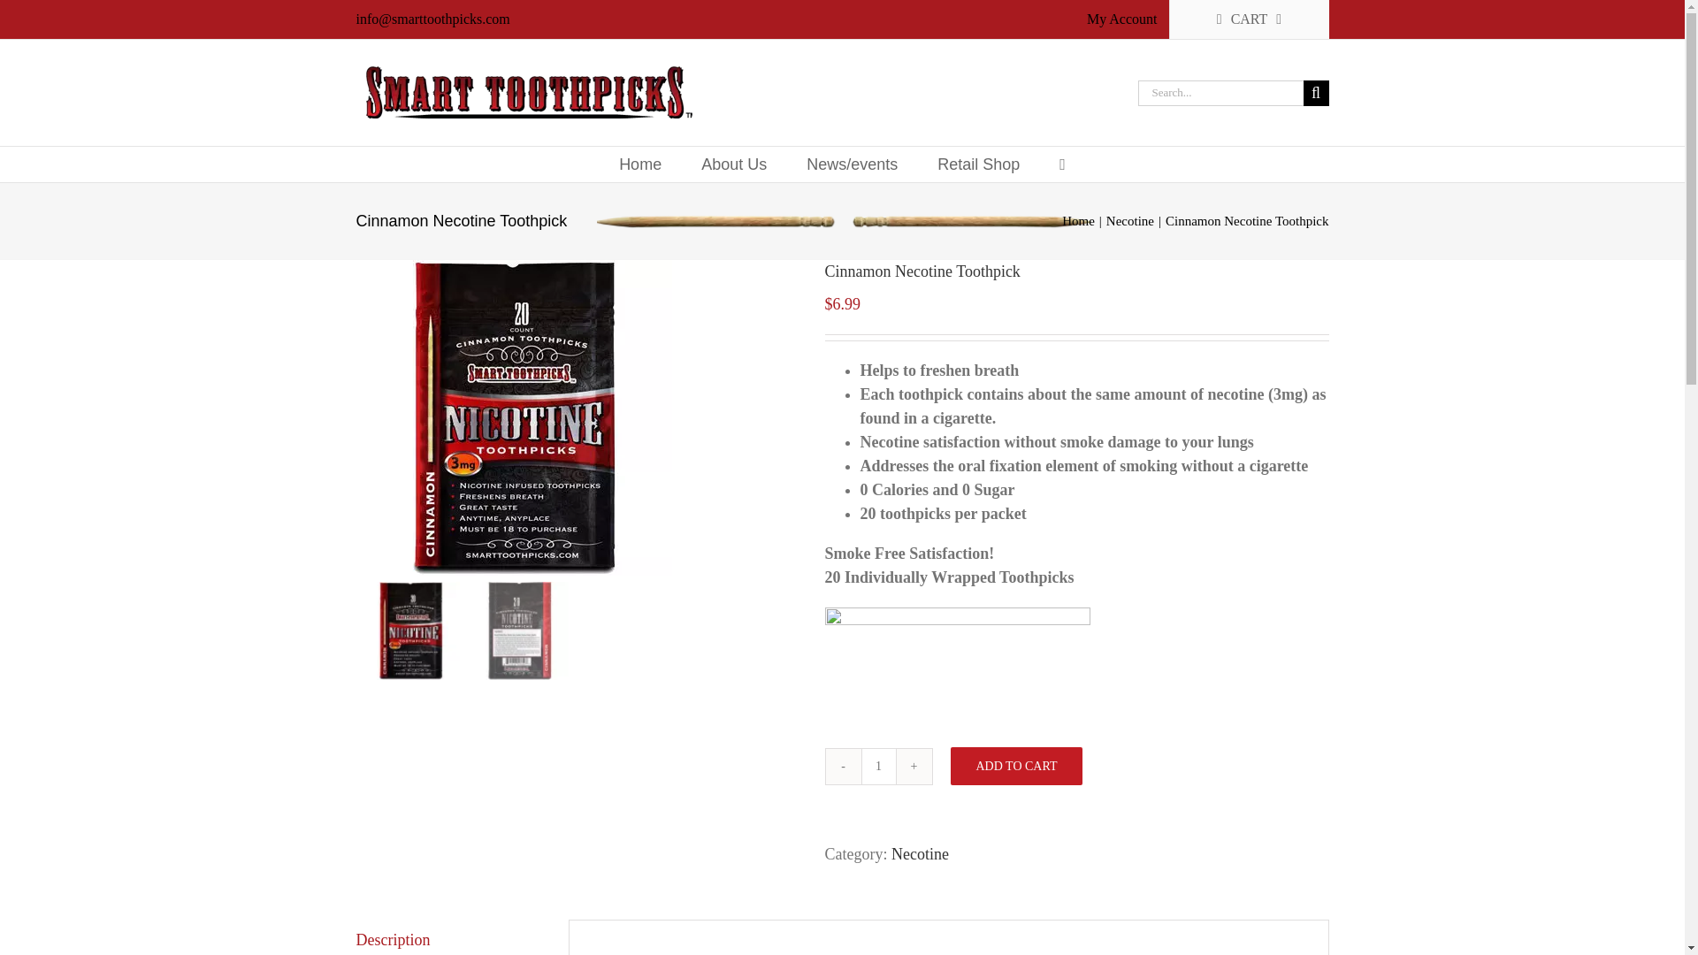 This screenshot has width=1698, height=955. I want to click on Necotine, so click(1130, 221).